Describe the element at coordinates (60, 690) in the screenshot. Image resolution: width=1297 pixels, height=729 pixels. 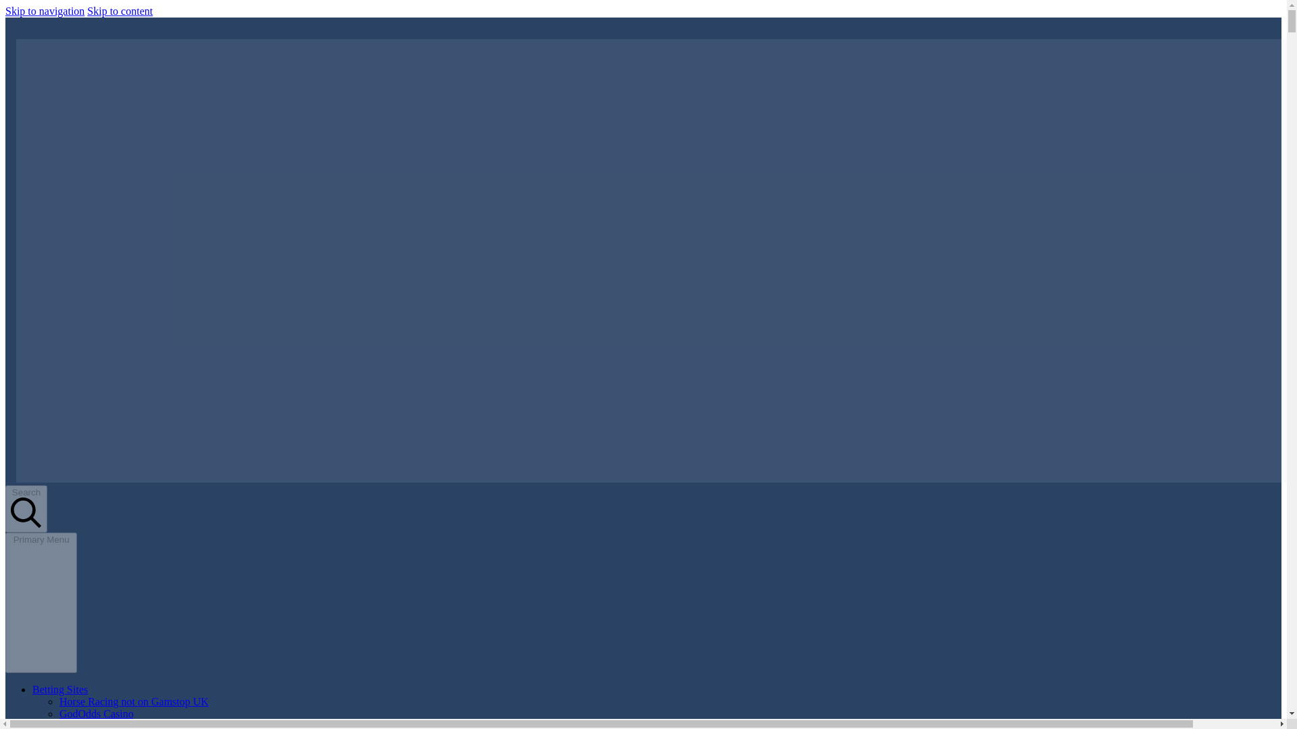
I see `Betting Sites` at that location.